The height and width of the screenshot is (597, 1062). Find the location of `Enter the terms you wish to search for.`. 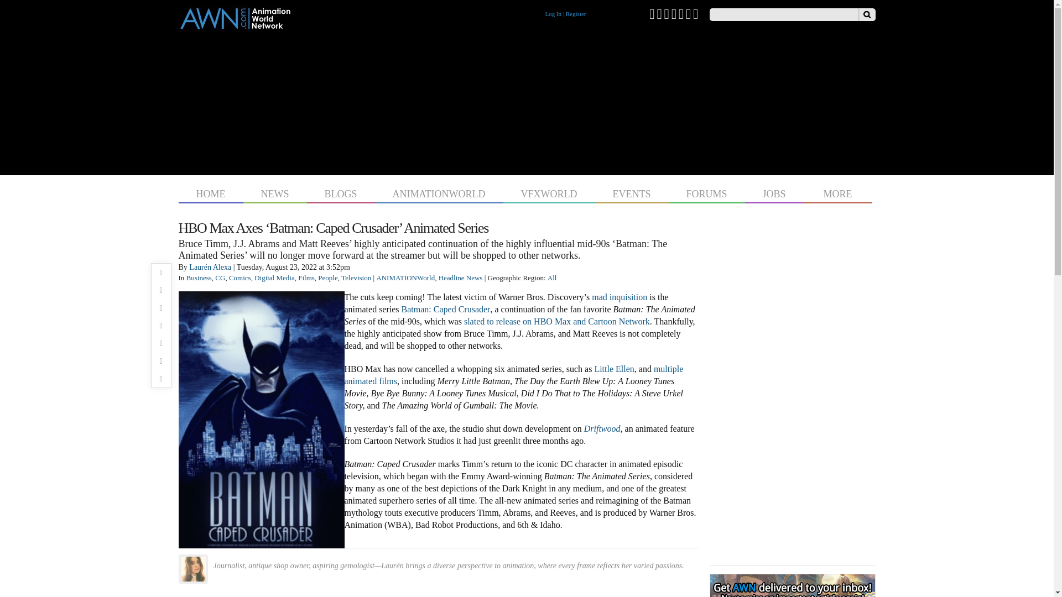

Enter the terms you wish to search for. is located at coordinates (783, 14).